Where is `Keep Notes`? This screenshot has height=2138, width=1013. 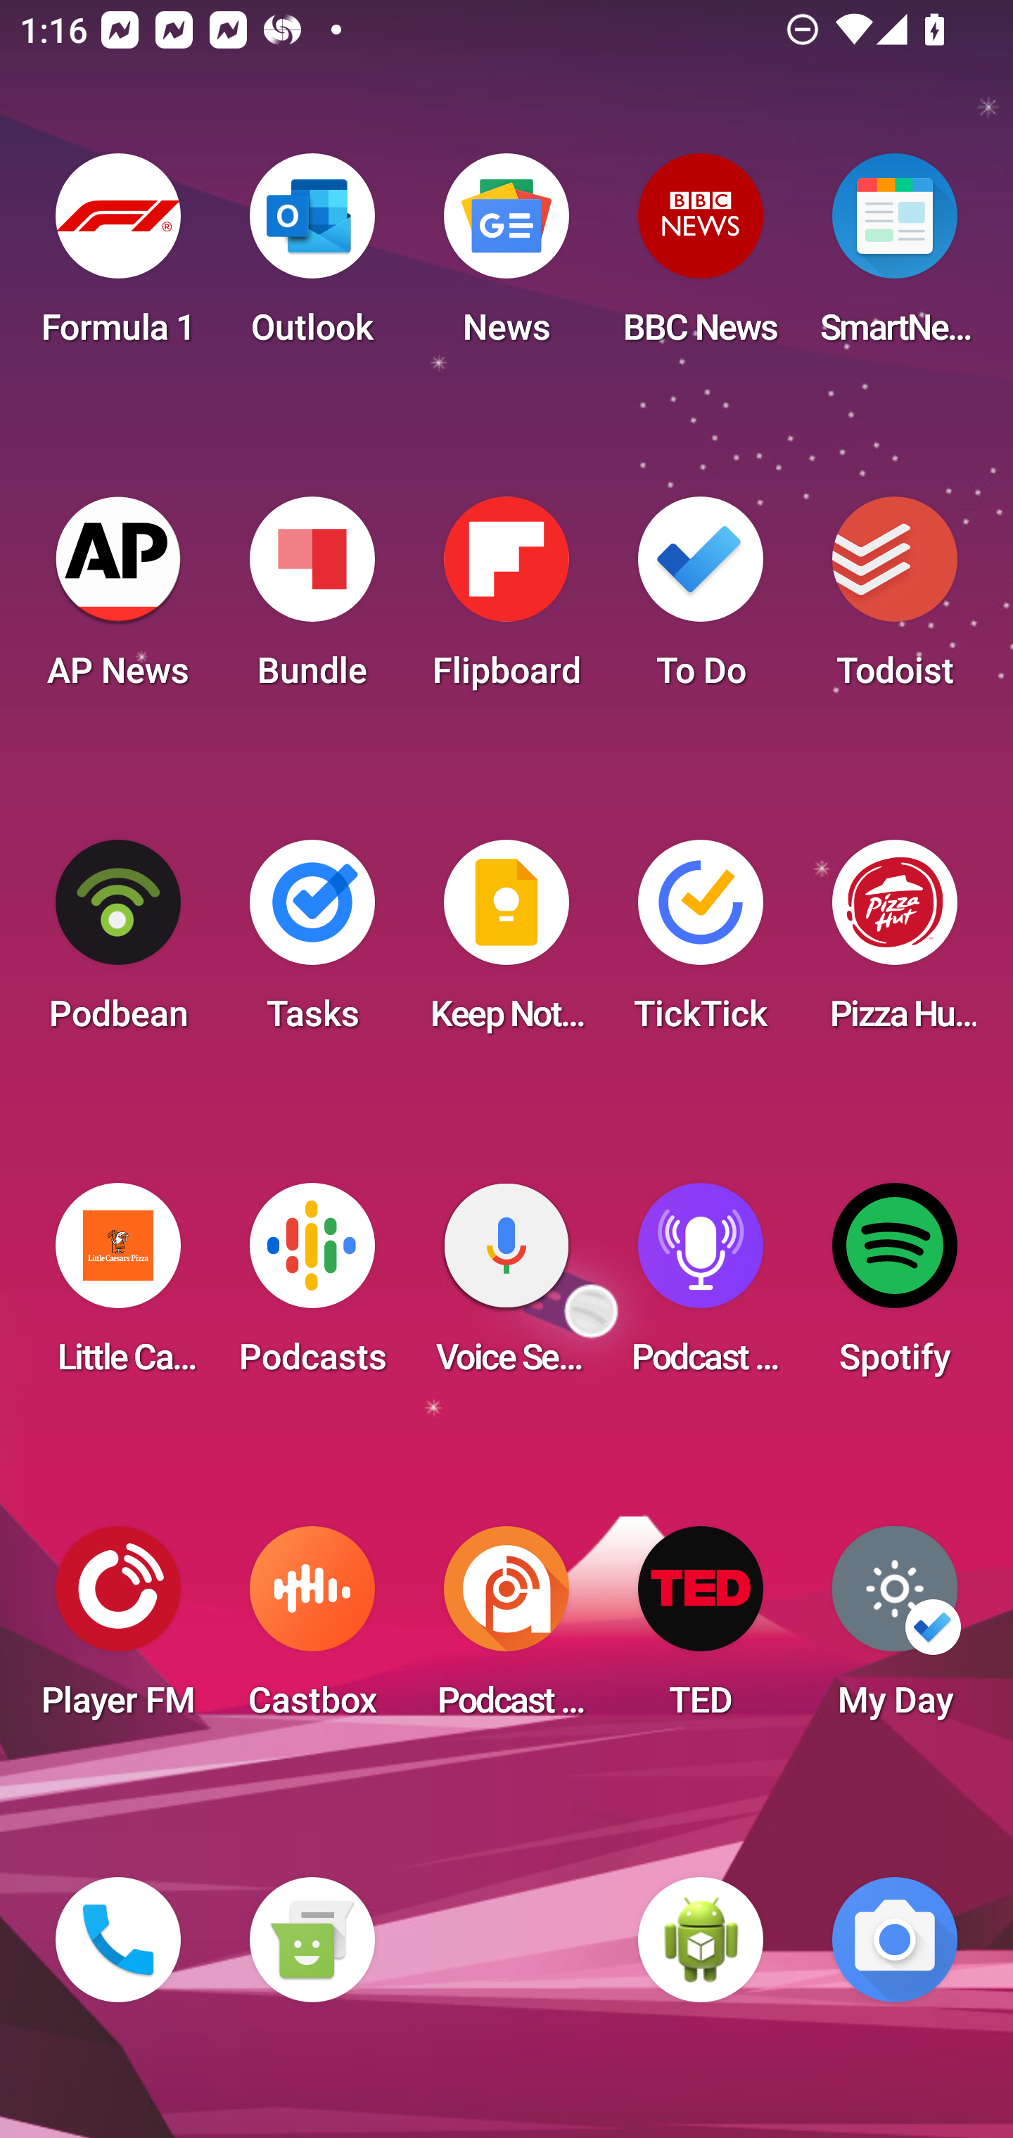
Keep Notes is located at coordinates (507, 944).